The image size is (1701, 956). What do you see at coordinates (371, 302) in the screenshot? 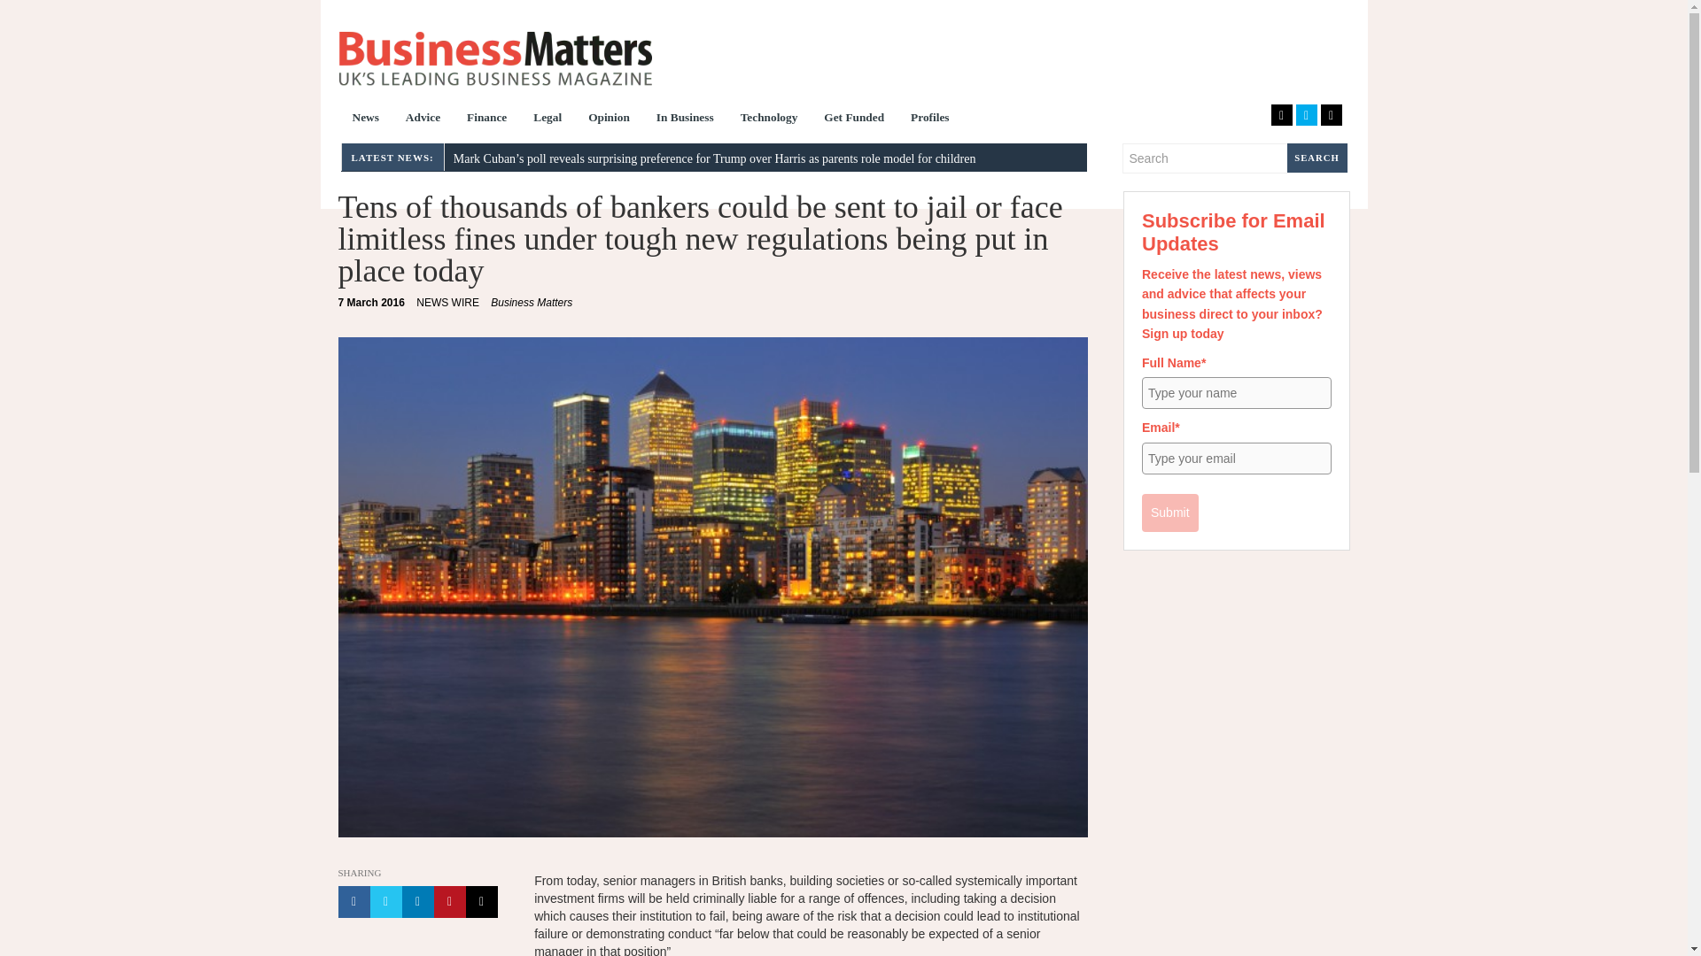
I see `7 March 2016` at bounding box center [371, 302].